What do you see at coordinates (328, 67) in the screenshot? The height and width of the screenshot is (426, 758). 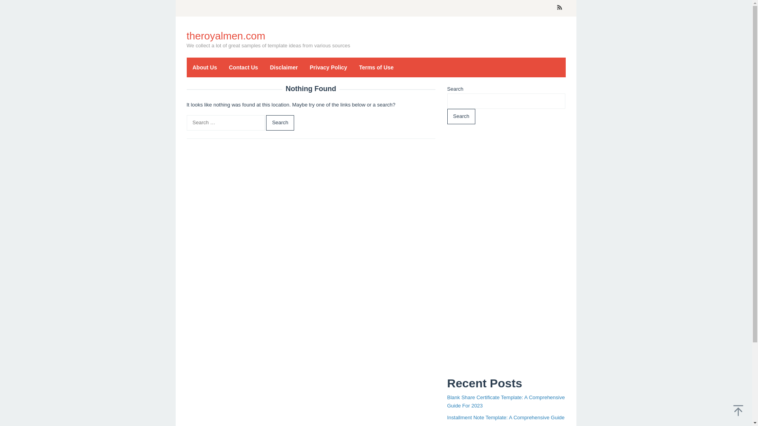 I see `Privacy Policy` at bounding box center [328, 67].